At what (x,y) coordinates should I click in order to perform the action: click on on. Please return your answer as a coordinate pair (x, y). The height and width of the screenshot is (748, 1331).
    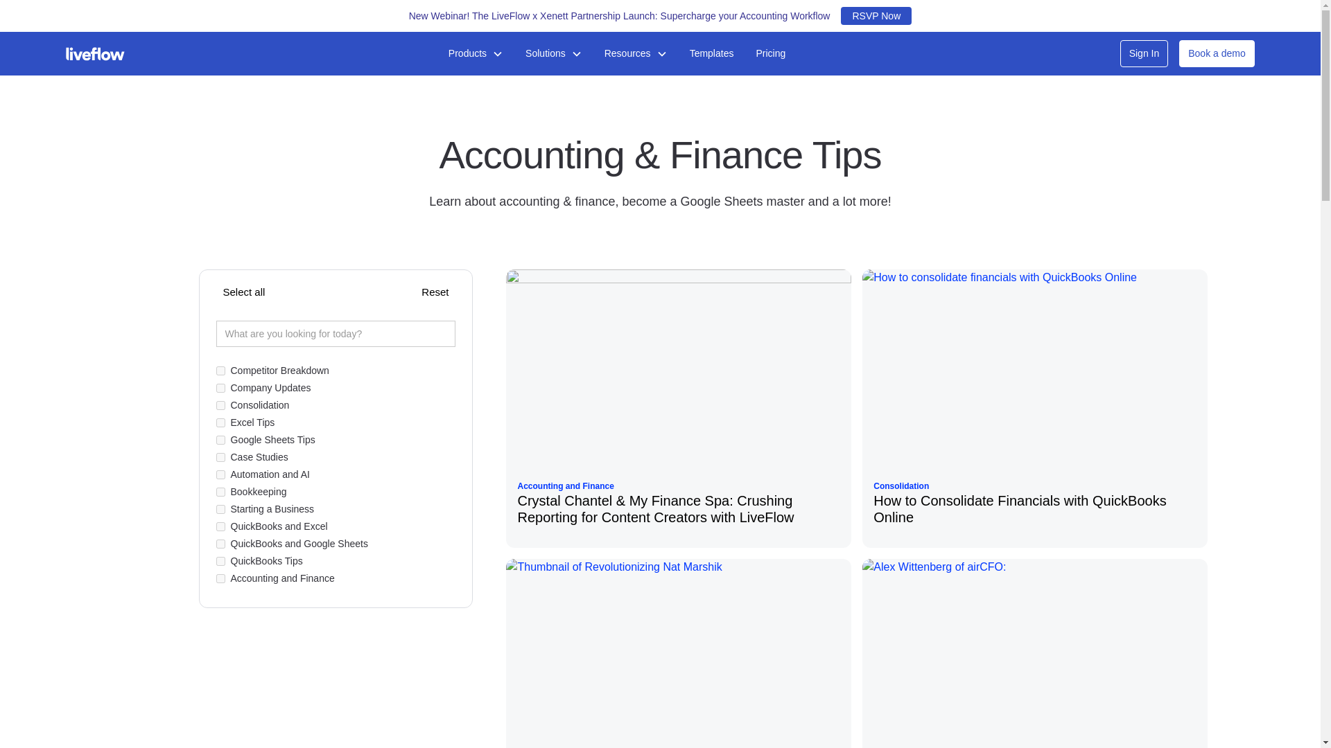
    Looking at the image, I should click on (220, 579).